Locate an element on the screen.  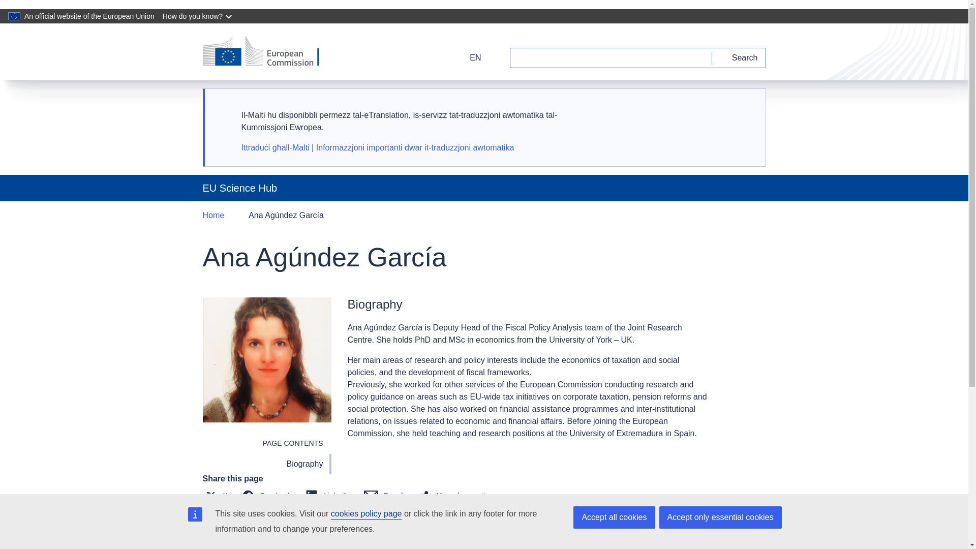
Facebook is located at coordinates (268, 496).